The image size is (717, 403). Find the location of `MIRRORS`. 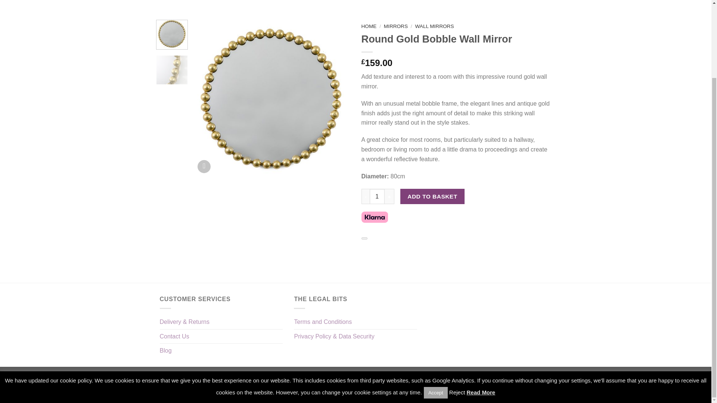

MIRRORS is located at coordinates (194, 2).